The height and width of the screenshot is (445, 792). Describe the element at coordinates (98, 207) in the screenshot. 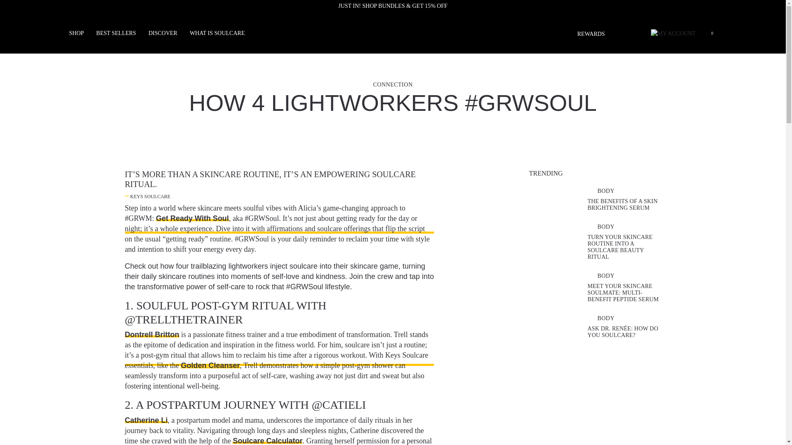

I see `Share on Pinterest` at that location.